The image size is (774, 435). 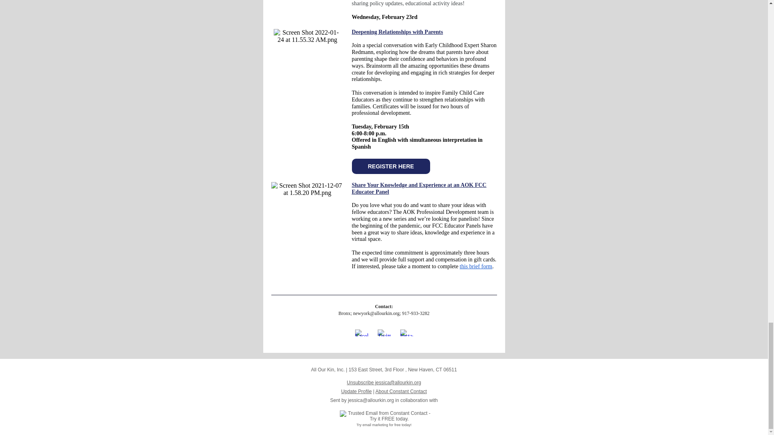 I want to click on REGISTER HERE, so click(x=390, y=166).